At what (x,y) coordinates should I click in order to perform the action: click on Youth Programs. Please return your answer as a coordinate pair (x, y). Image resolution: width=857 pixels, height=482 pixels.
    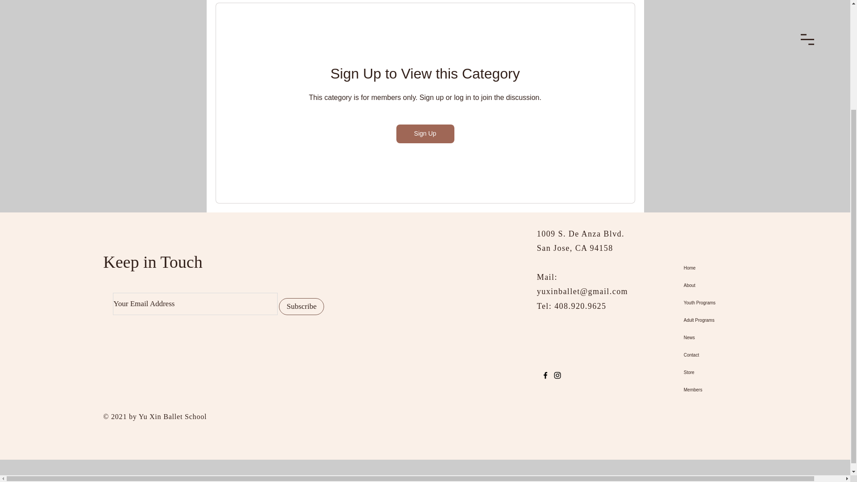
    Looking at the image, I should click on (730, 303).